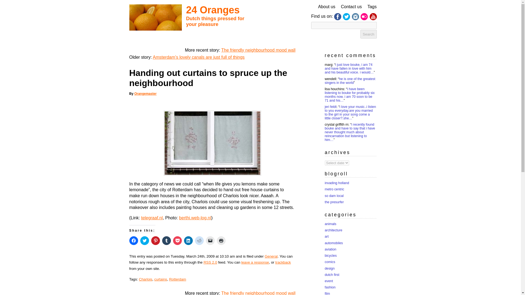  What do you see at coordinates (145, 93) in the screenshot?
I see `Orangemaster` at bounding box center [145, 93].